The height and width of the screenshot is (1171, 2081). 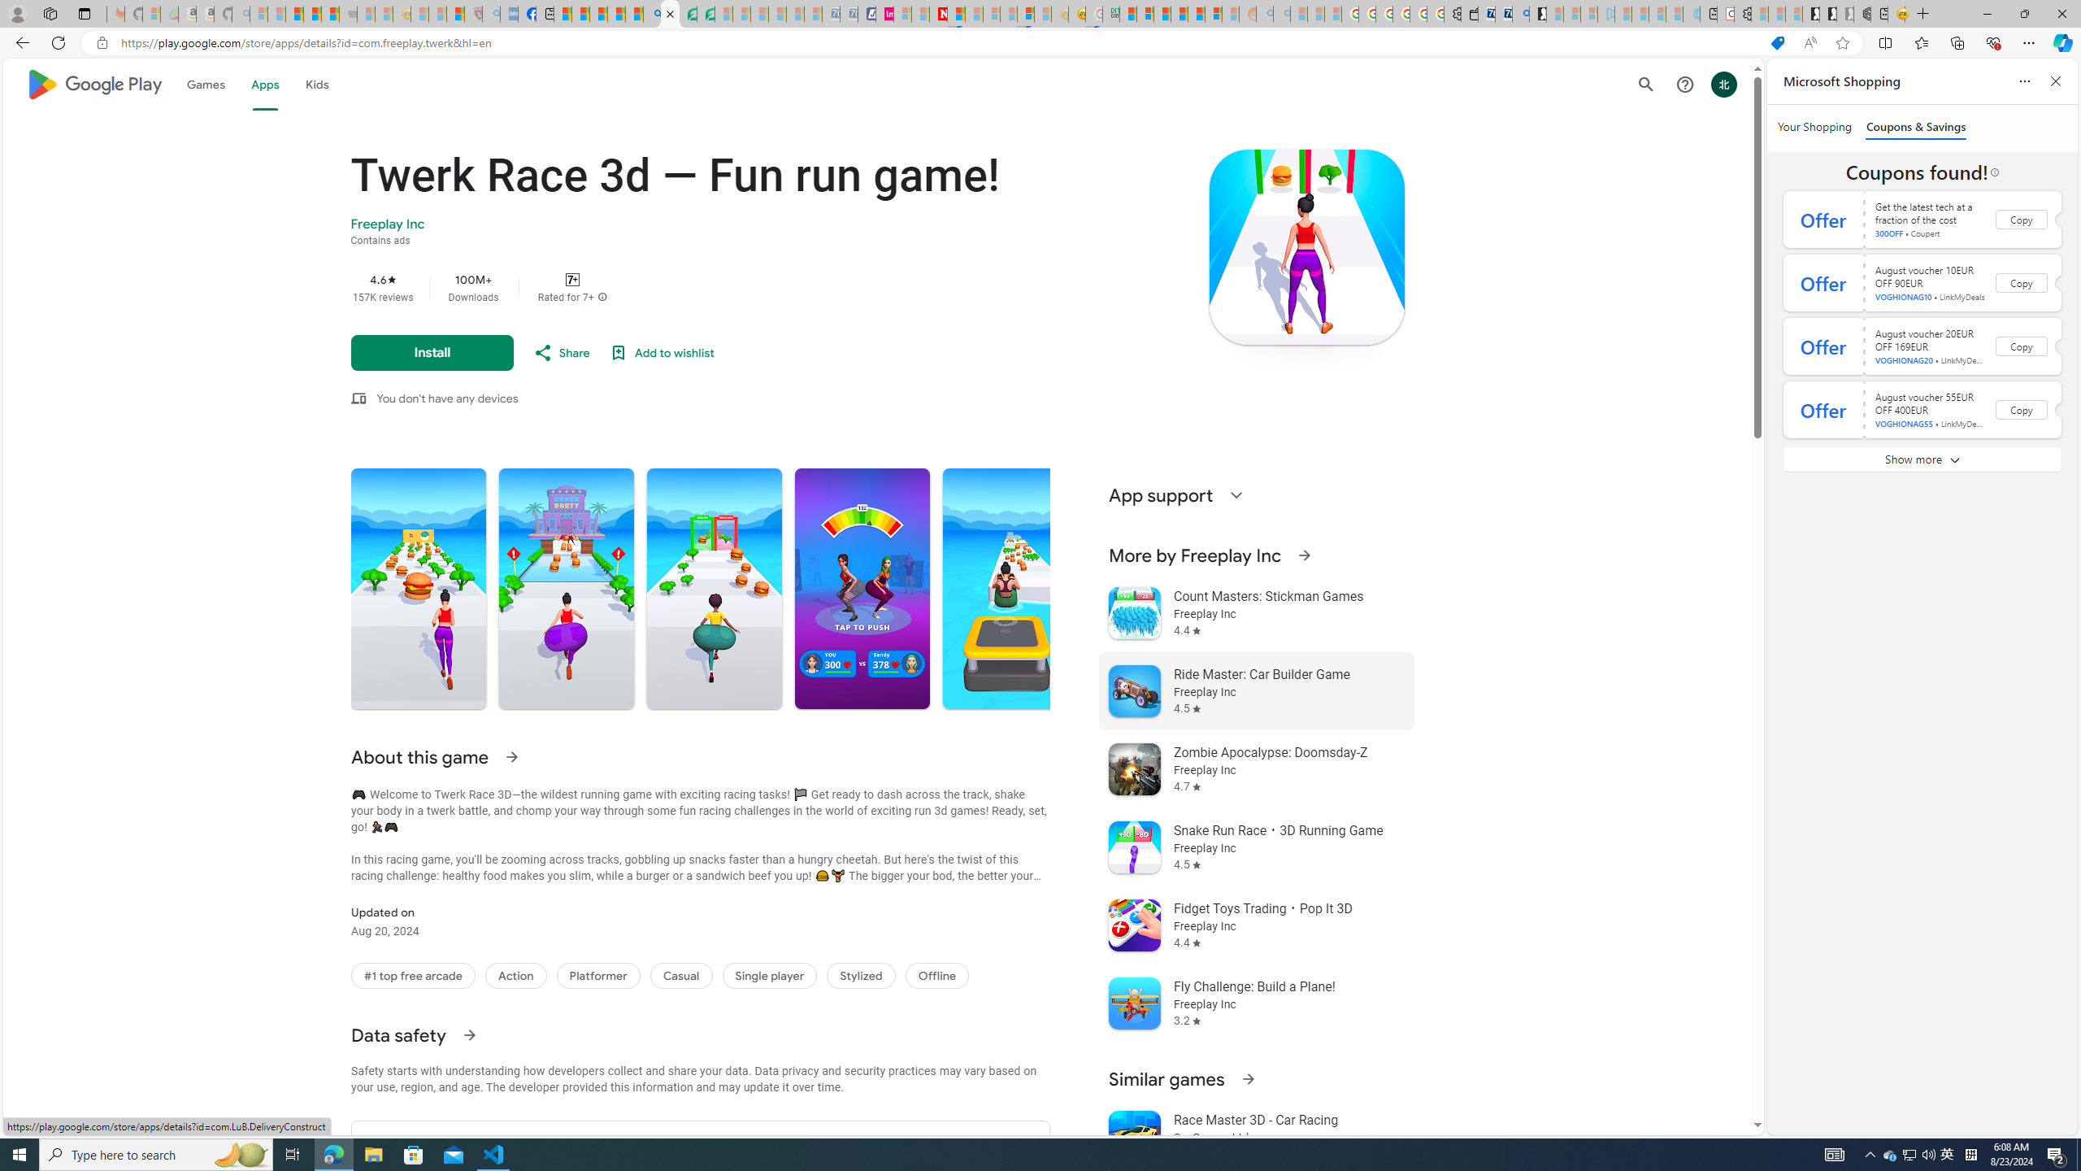 I want to click on See more information on Similar games, so click(x=1247, y=1078).